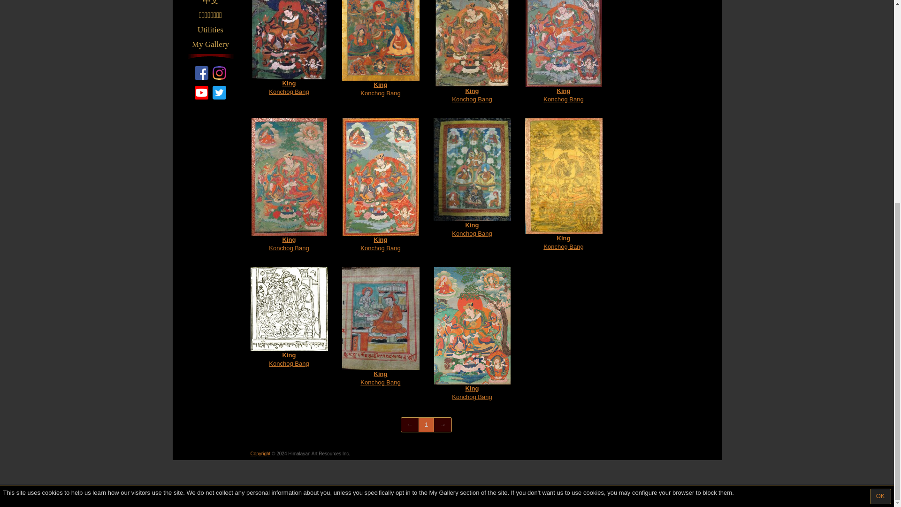 The image size is (901, 507). I want to click on Utilities, so click(210, 30).